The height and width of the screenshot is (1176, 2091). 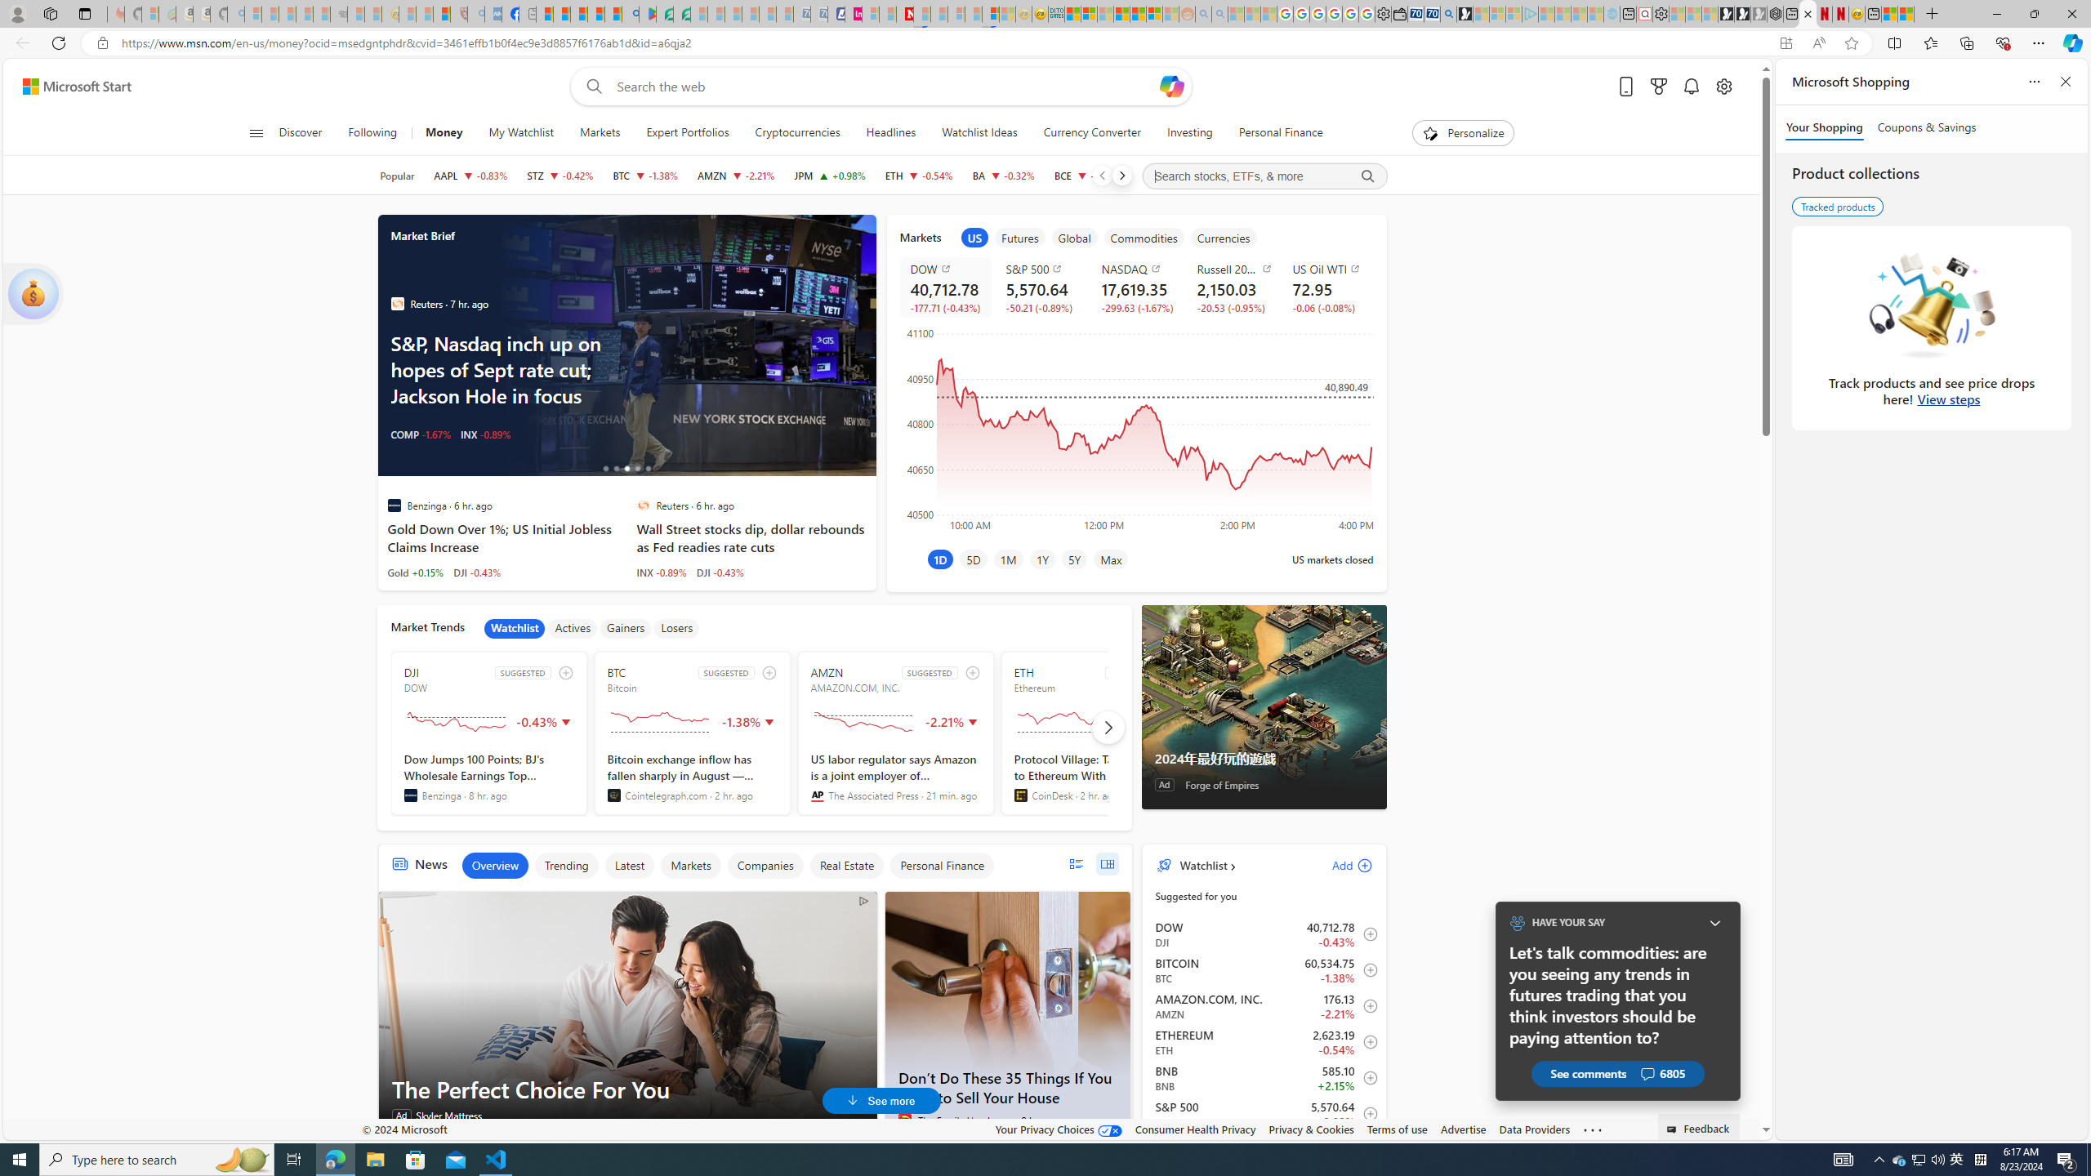 What do you see at coordinates (1327, 287) in the screenshot?
I see `US Oil WTI USOIL decrease 72.95 -0.06 -0.08%` at bounding box center [1327, 287].